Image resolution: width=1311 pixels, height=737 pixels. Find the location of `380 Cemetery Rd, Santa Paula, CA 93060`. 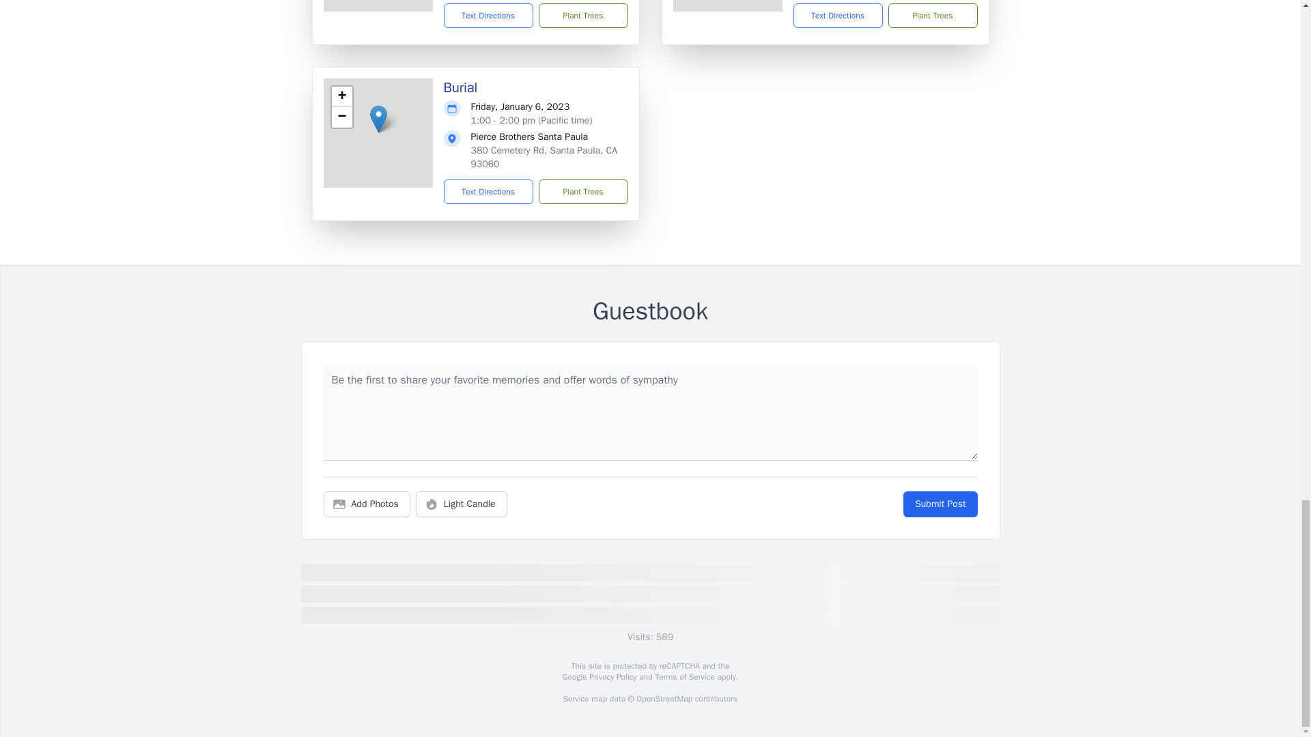

380 Cemetery Rd, Santa Paula, CA 93060 is located at coordinates (544, 157).